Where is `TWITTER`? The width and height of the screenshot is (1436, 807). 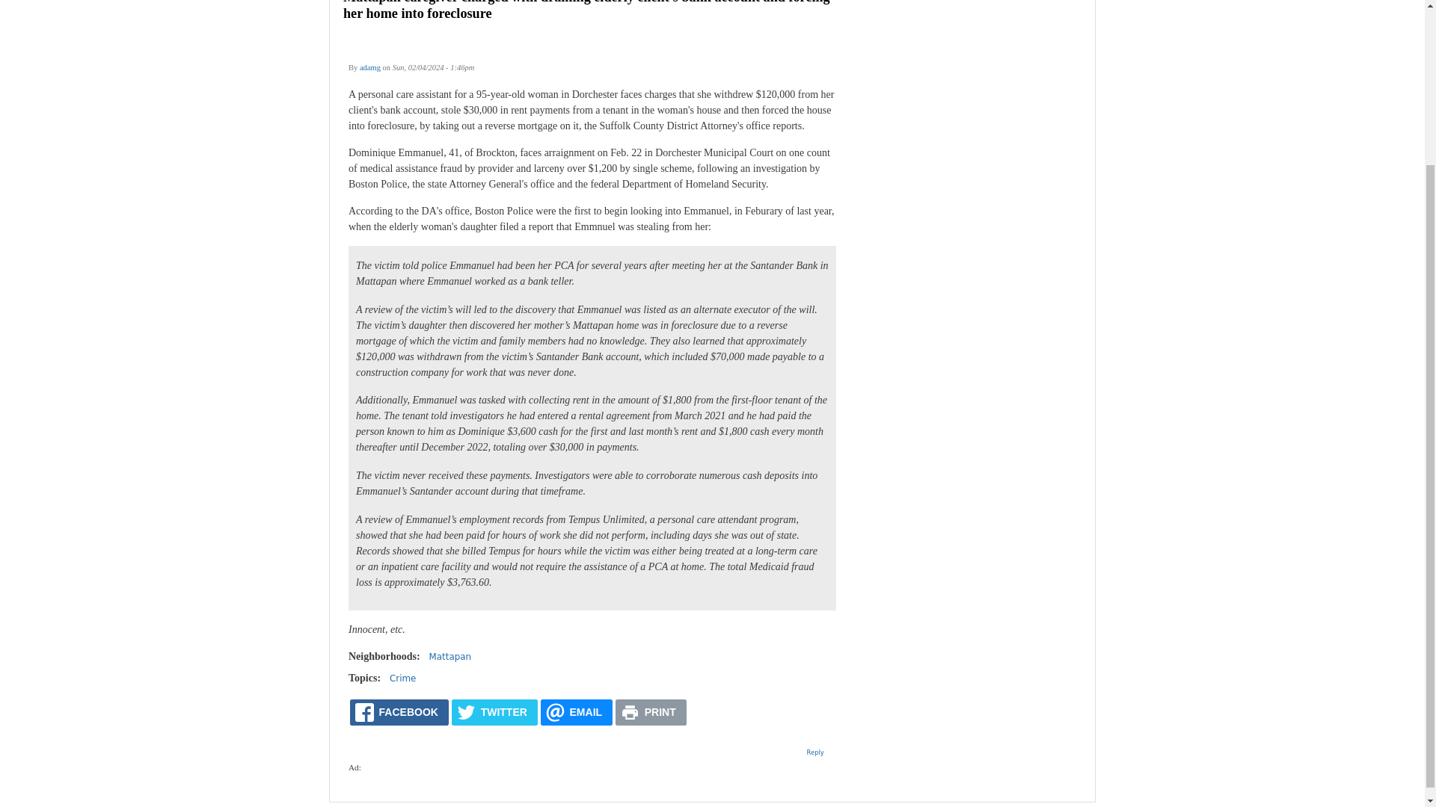
TWITTER is located at coordinates (494, 712).